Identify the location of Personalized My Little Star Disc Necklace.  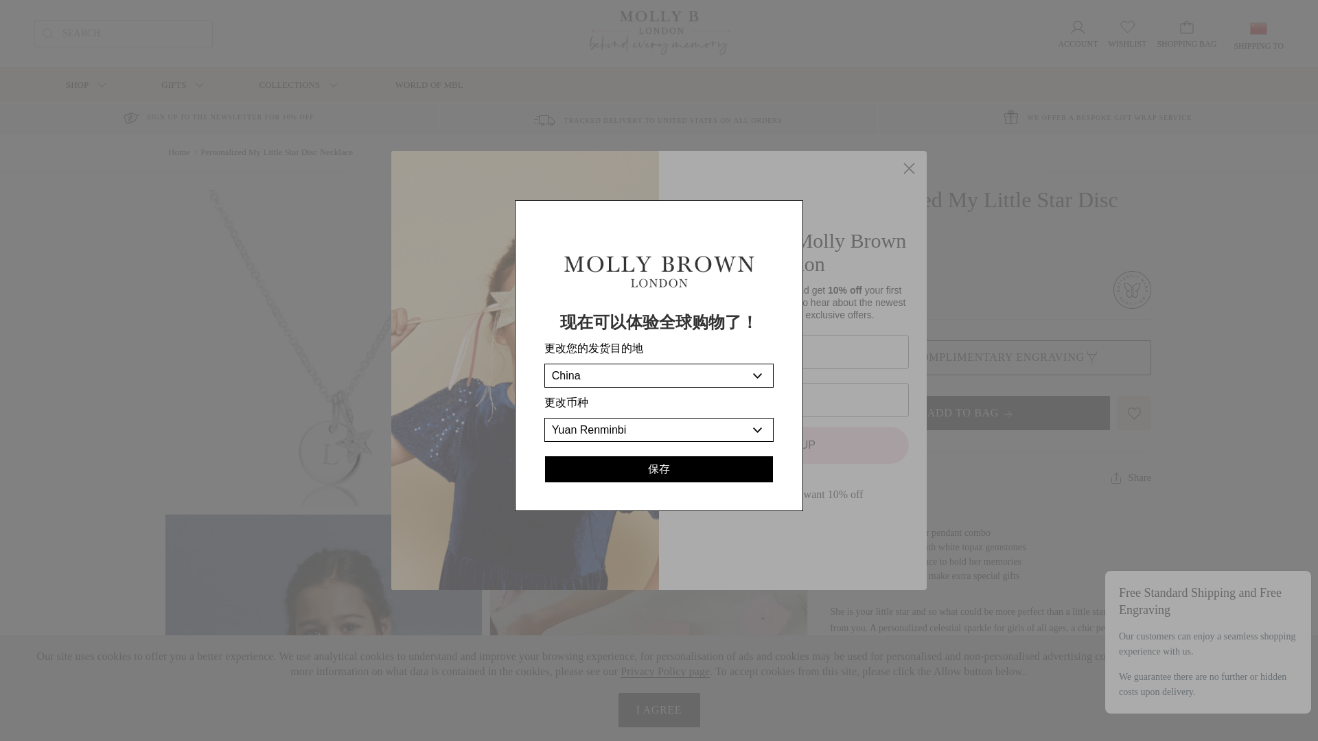
(648, 348).